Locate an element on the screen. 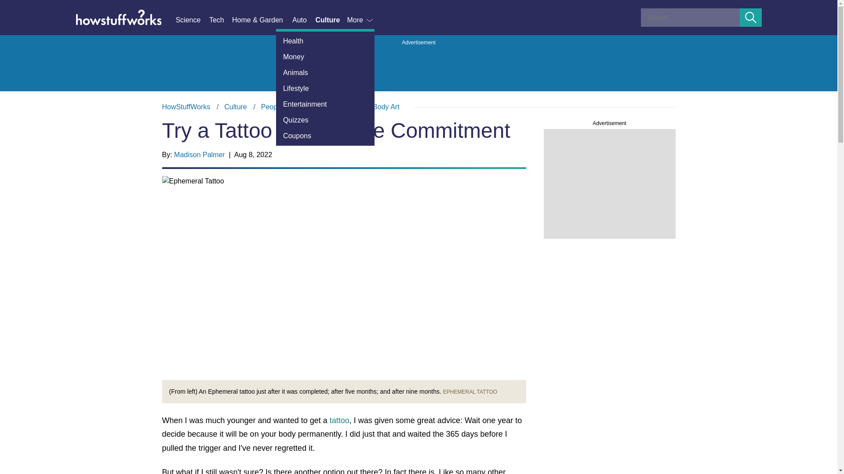 The width and height of the screenshot is (844, 474). Submit Search is located at coordinates (751, 18).